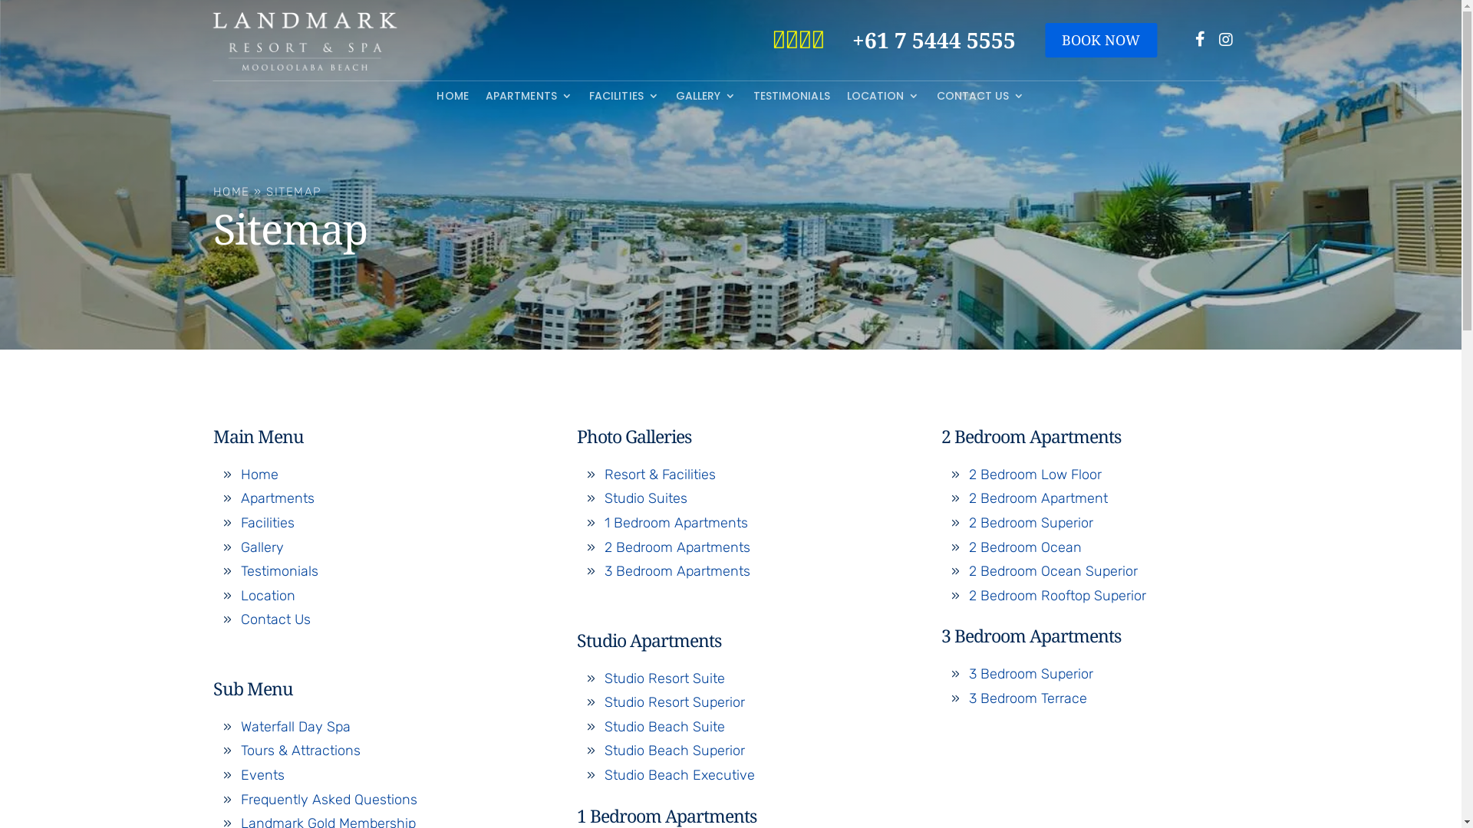 The image size is (1473, 828). What do you see at coordinates (259, 475) in the screenshot?
I see `Home` at bounding box center [259, 475].